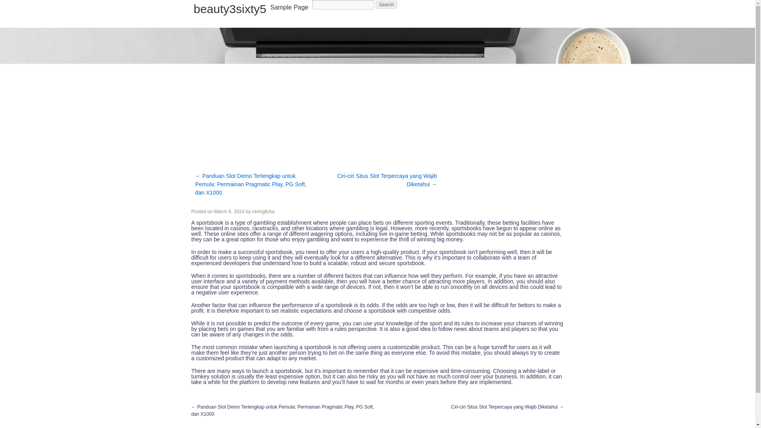 The width and height of the screenshot is (761, 428). Describe the element at coordinates (229, 212) in the screenshot. I see `March 6, 2024` at that location.